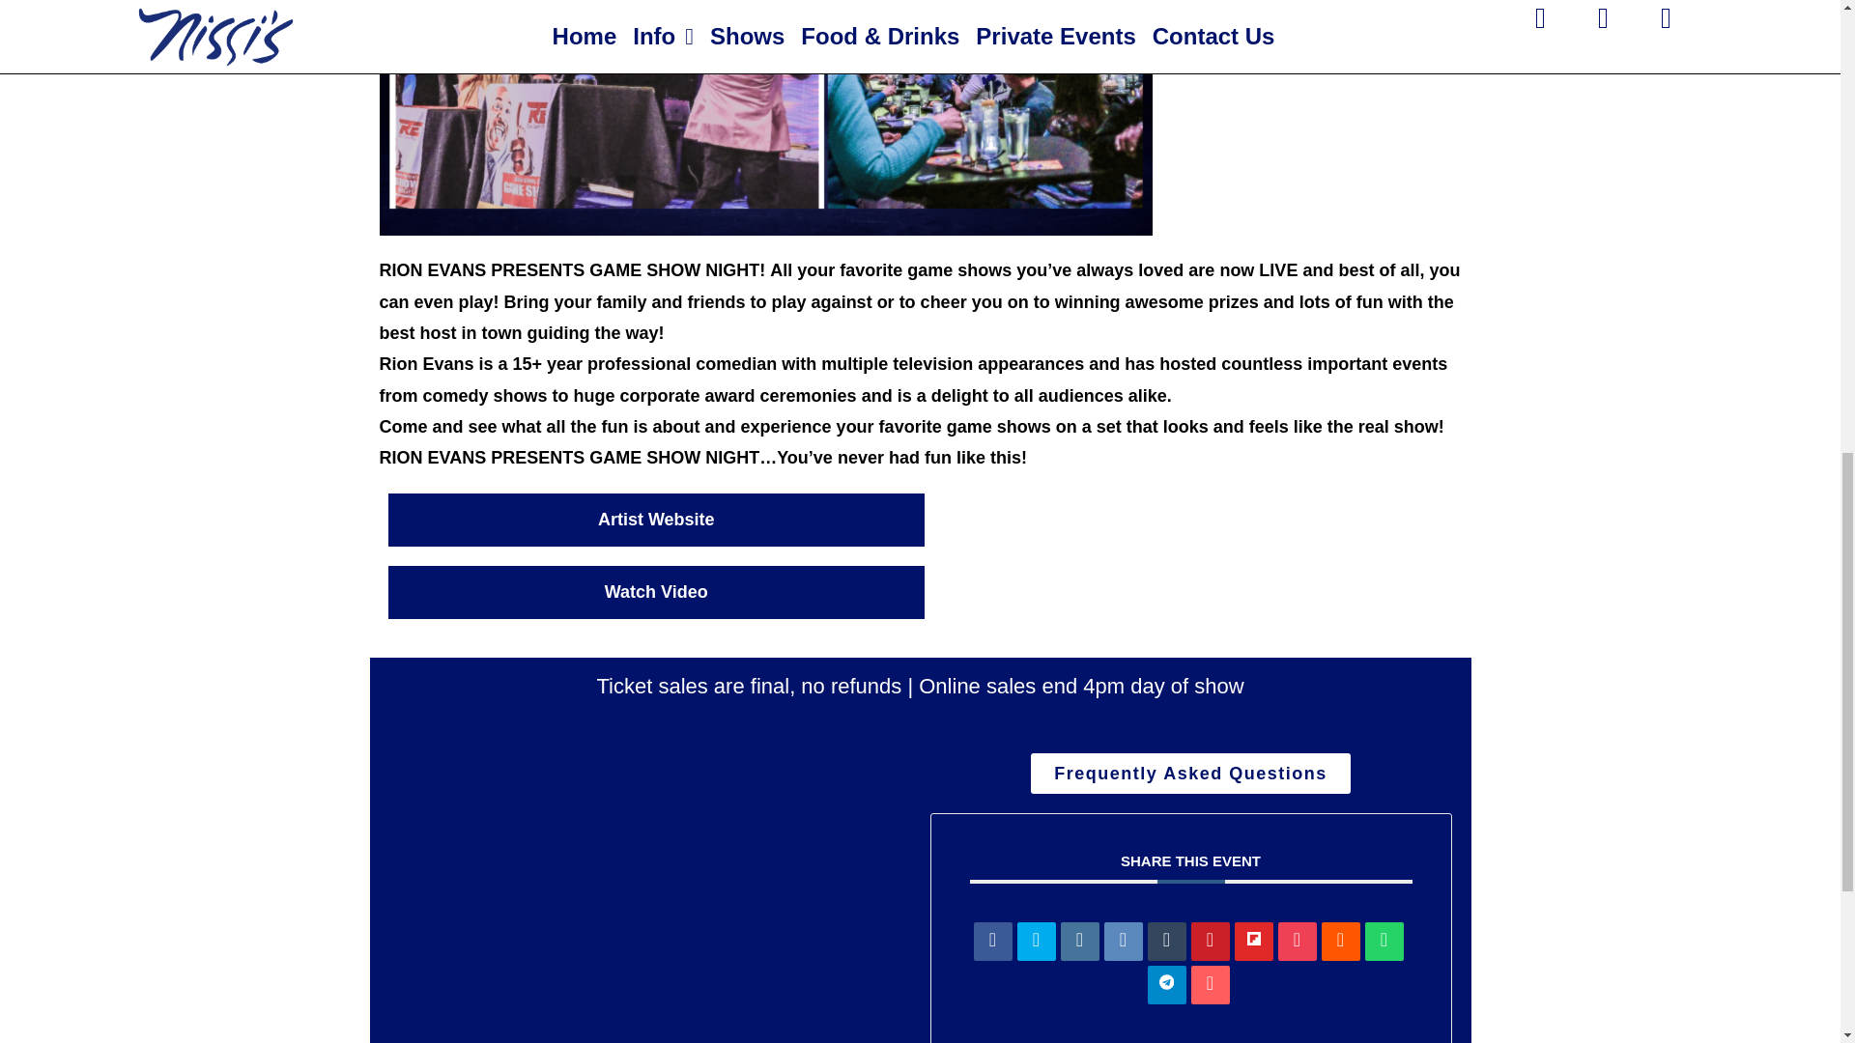 Image resolution: width=1855 pixels, height=1043 pixels. What do you see at coordinates (1080, 941) in the screenshot?
I see `Linkedin` at bounding box center [1080, 941].